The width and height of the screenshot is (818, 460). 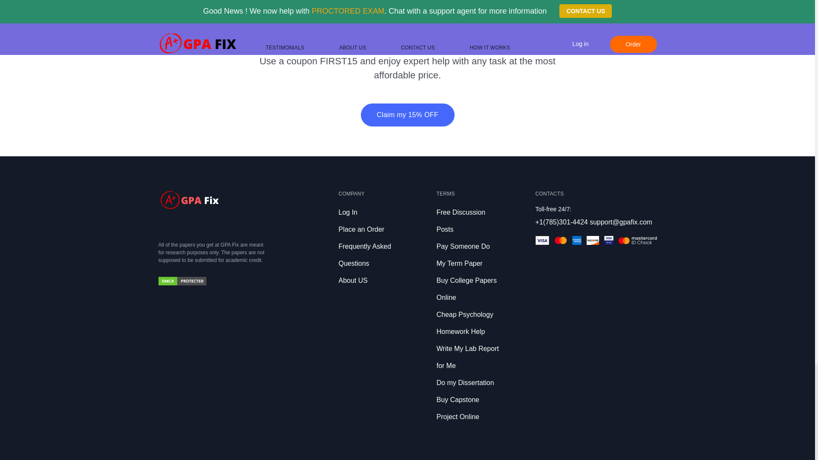 I want to click on Write My Lab Report for Me, so click(x=467, y=357).